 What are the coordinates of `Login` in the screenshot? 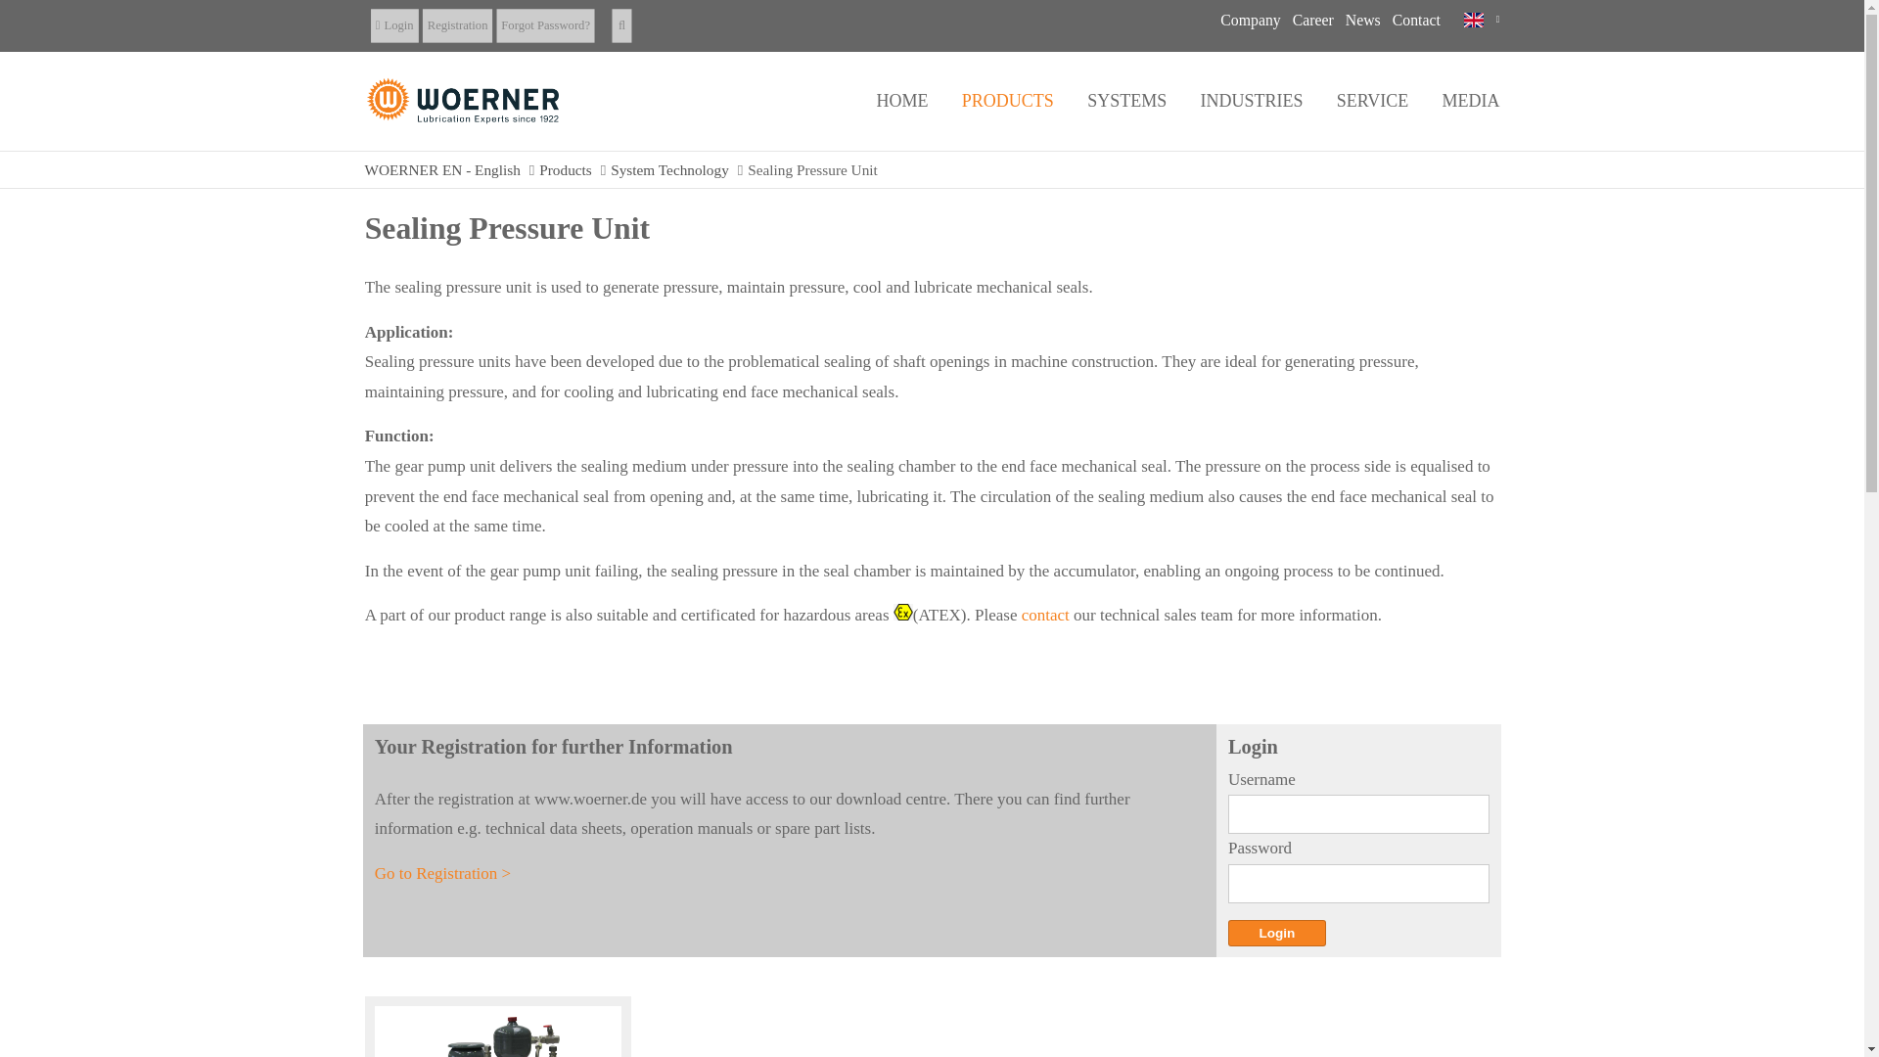 It's located at (1277, 932).